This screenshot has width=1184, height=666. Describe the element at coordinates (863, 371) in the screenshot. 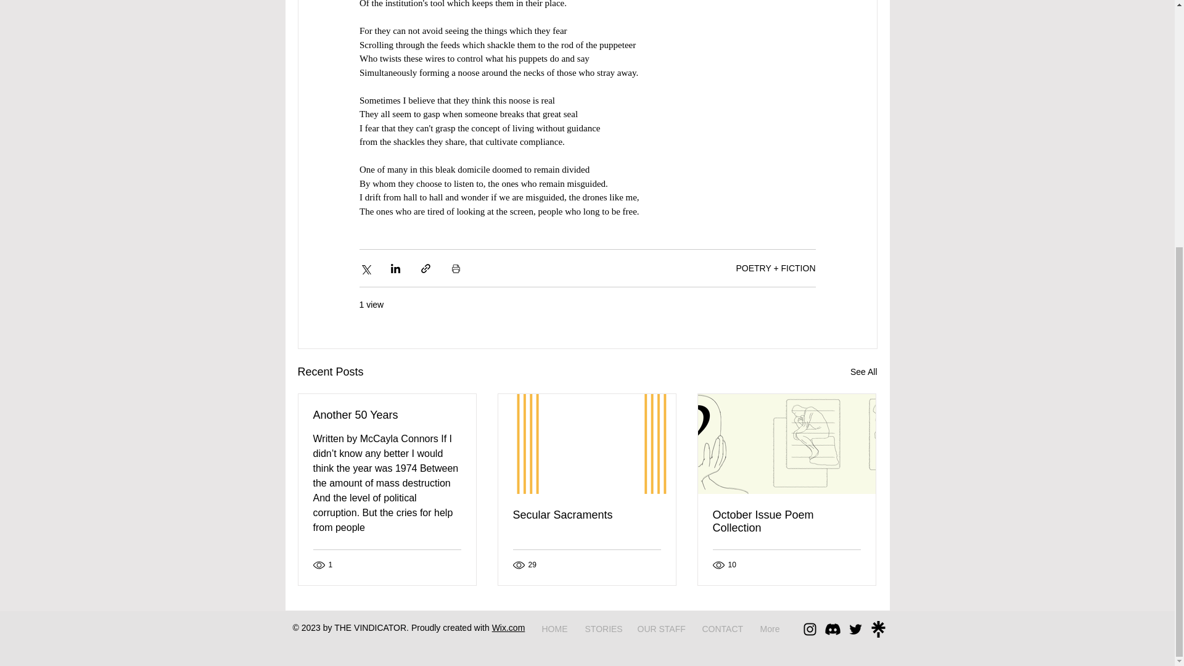

I see `See All` at that location.